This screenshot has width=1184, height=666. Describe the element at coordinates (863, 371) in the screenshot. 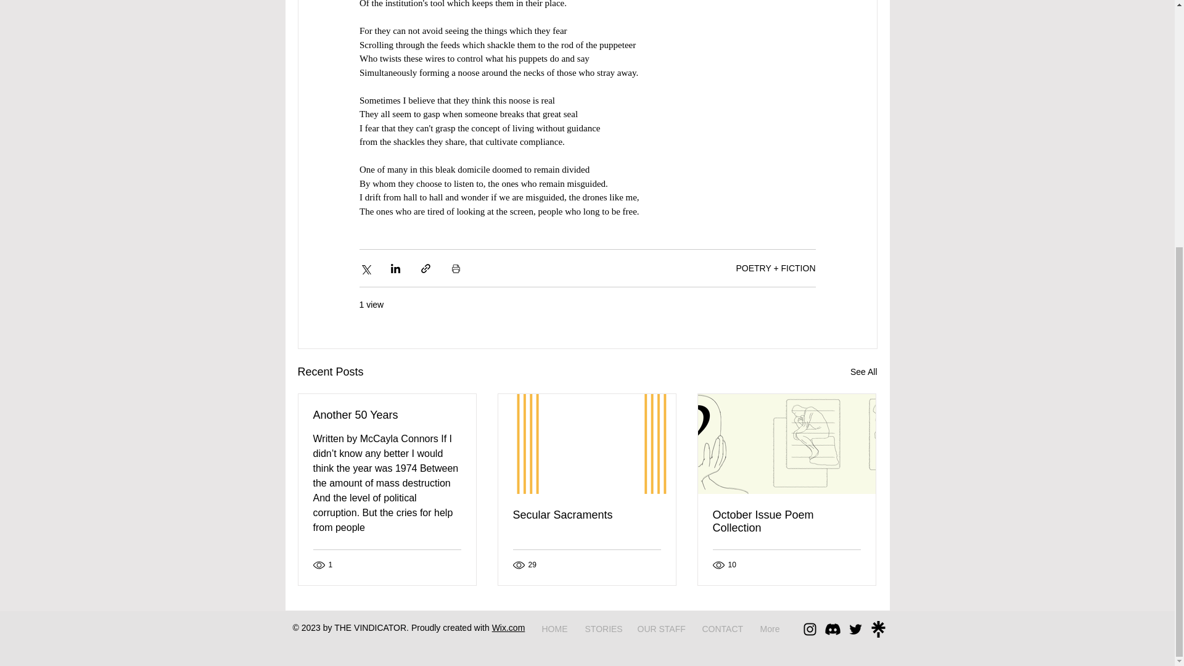

I see `See All` at that location.